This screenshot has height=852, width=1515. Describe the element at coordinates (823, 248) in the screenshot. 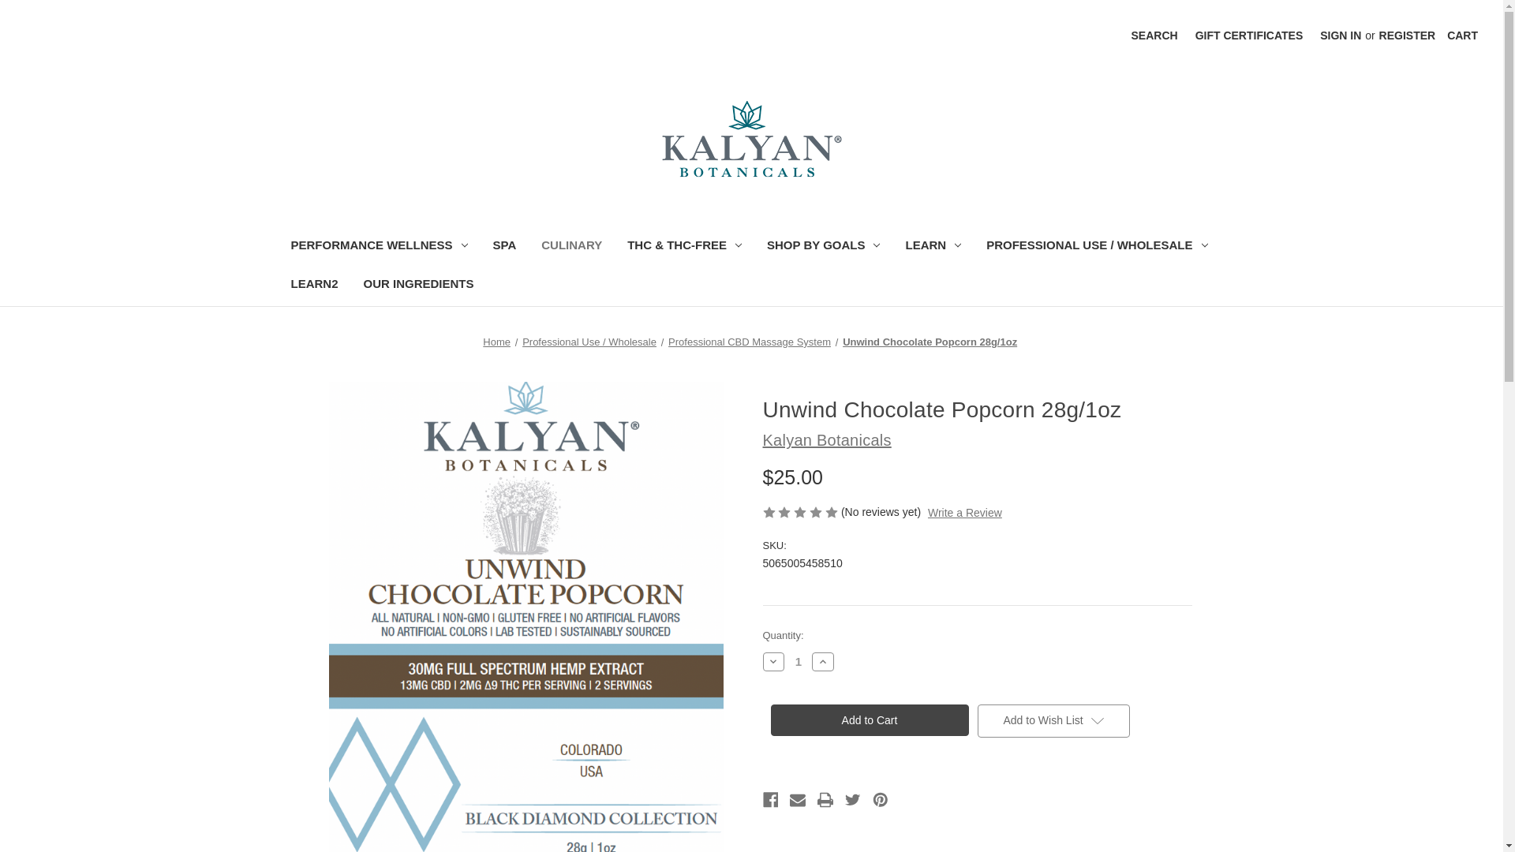

I see `SHOP BY GOALS` at that location.